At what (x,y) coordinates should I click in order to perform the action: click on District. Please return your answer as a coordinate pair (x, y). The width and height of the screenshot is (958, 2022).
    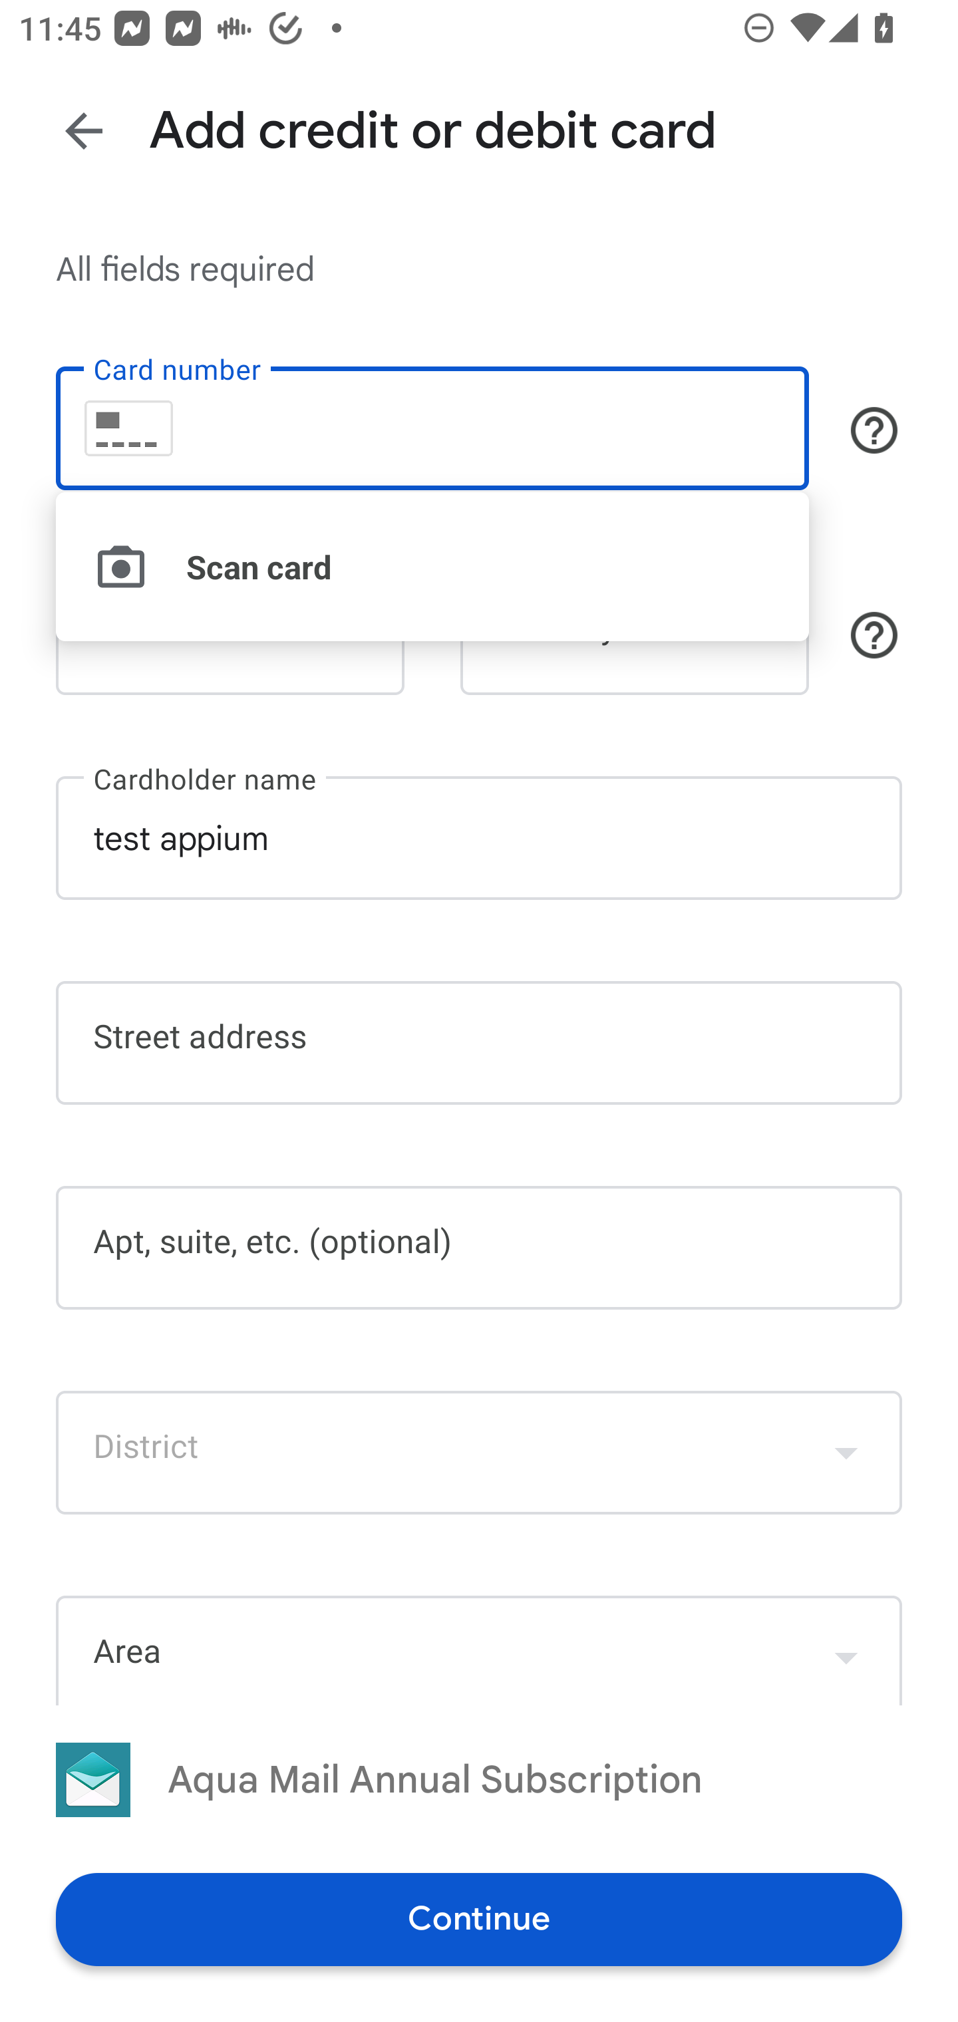
    Looking at the image, I should click on (479, 1453).